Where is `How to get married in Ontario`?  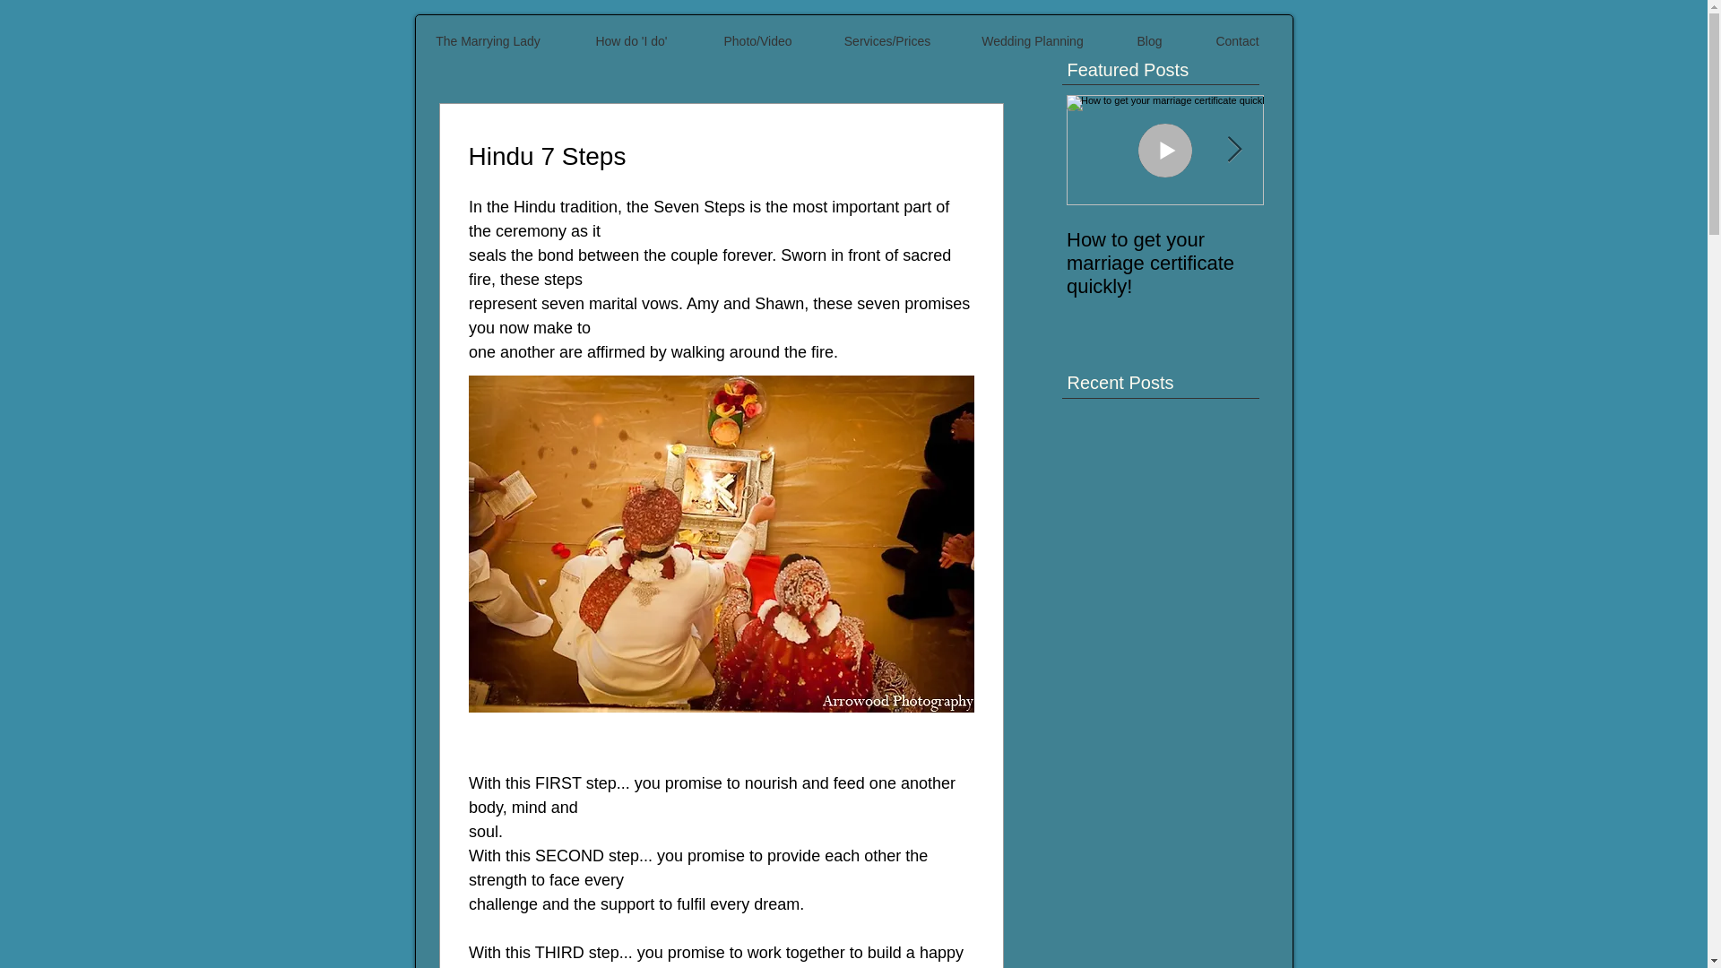 How to get married in Ontario is located at coordinates (1362, 251).